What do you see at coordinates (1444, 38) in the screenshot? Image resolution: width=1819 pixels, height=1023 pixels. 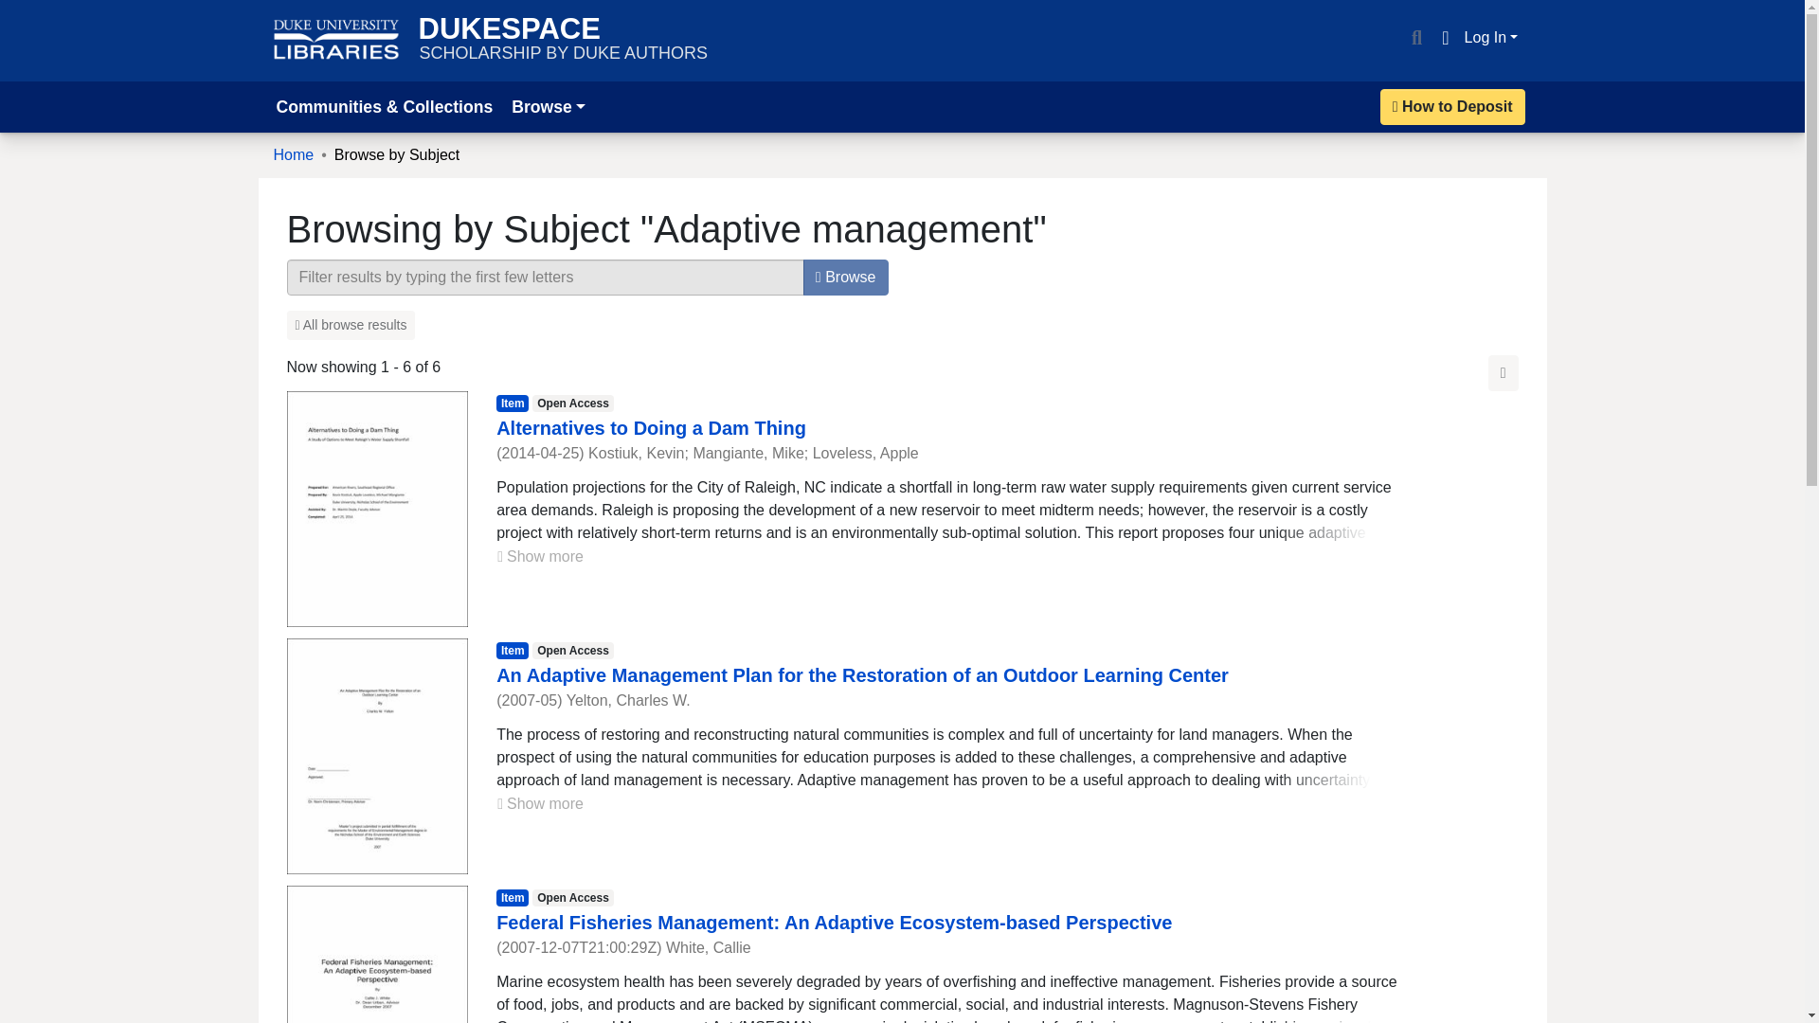 I see `Language switch` at bounding box center [1444, 38].